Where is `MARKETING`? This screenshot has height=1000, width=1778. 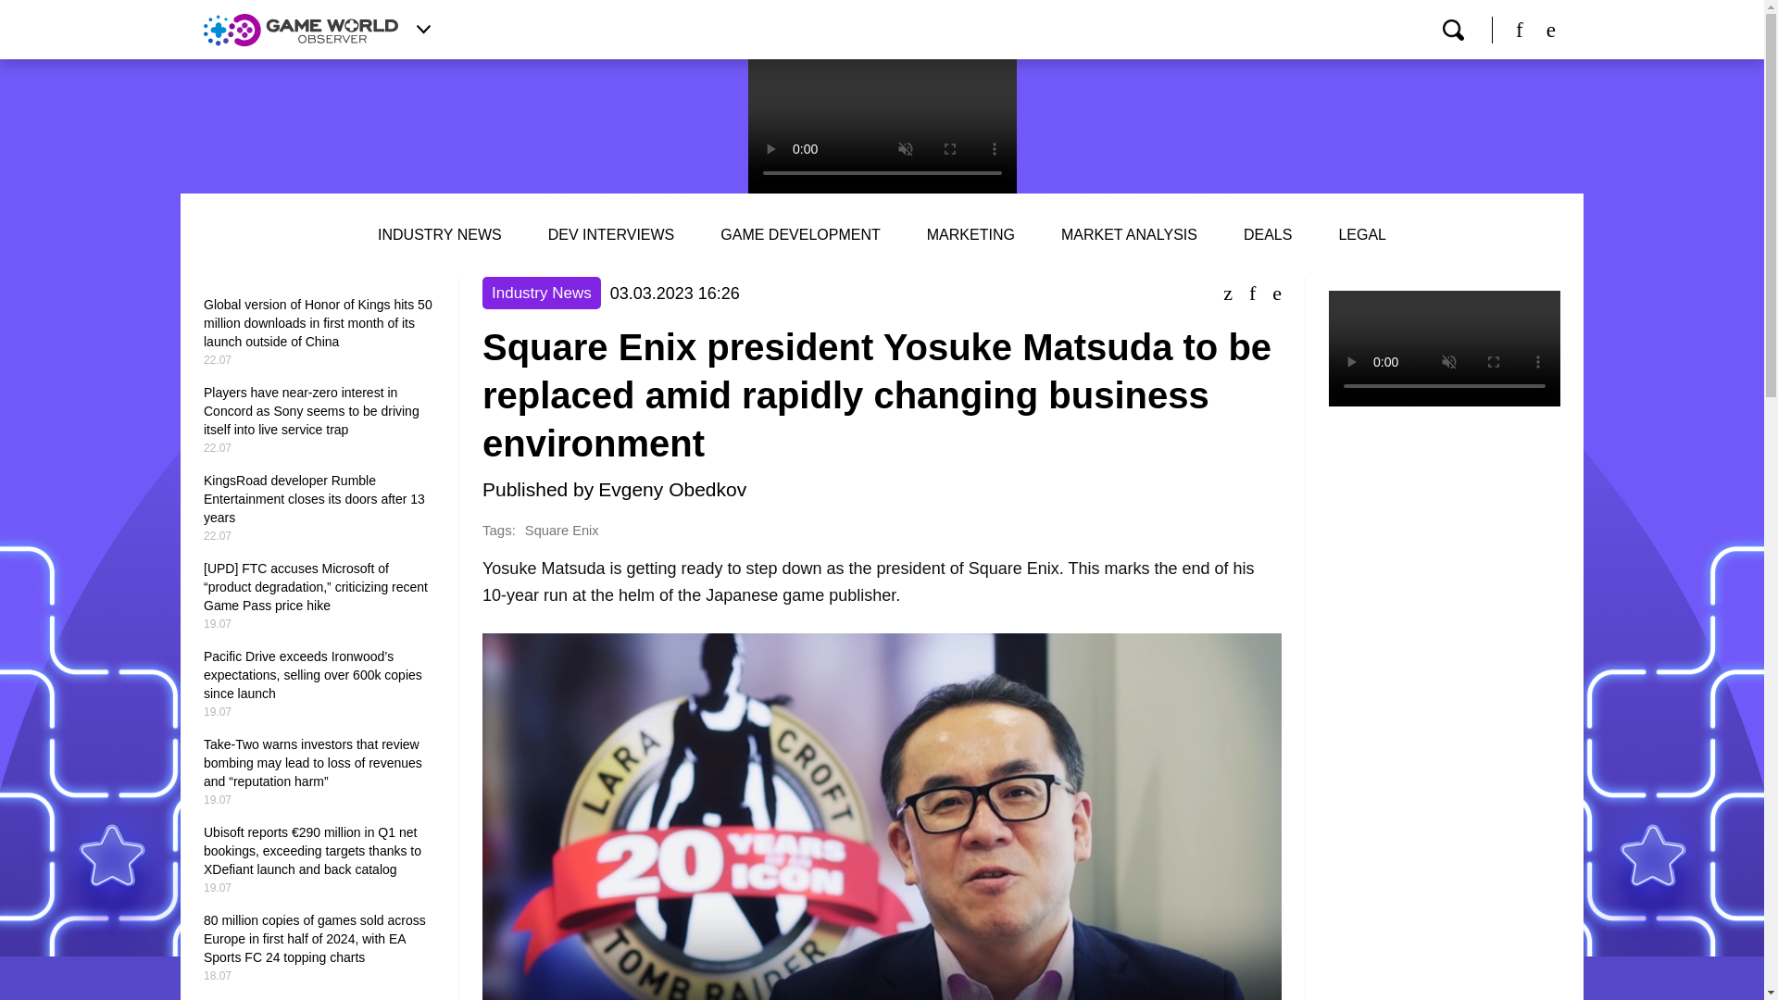
MARKETING is located at coordinates (970, 235).